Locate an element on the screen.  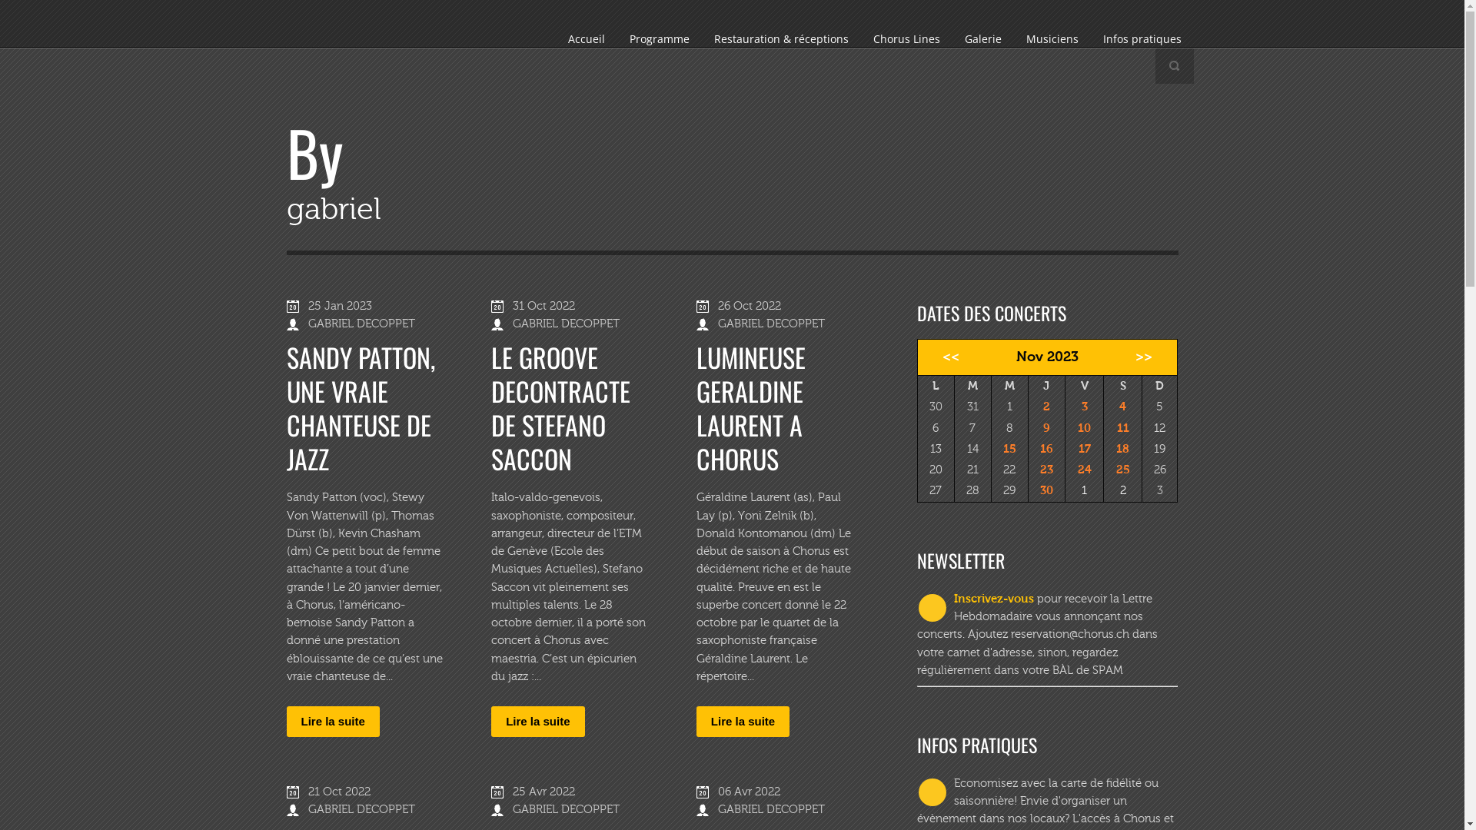
Lire la suite is located at coordinates (538, 722).